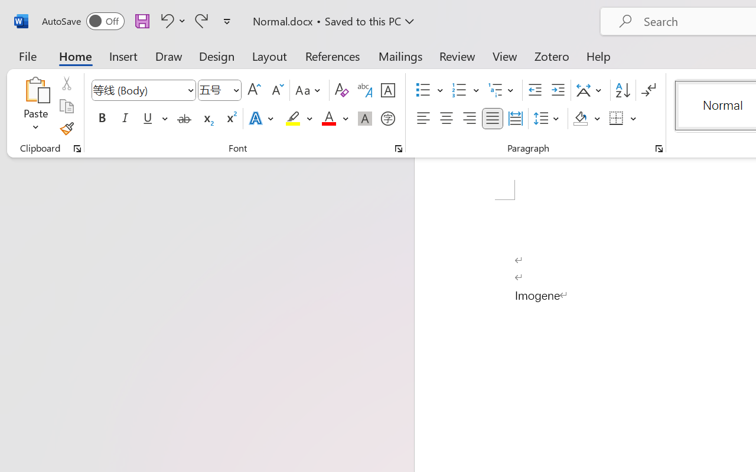  I want to click on Font Color, so click(335, 119).